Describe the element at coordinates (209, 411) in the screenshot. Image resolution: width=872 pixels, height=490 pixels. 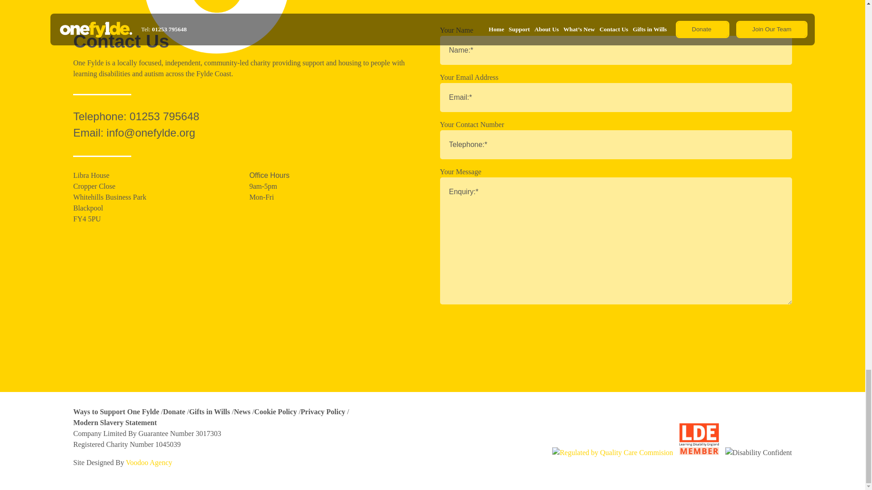
I see `Gifts in Wills` at that location.